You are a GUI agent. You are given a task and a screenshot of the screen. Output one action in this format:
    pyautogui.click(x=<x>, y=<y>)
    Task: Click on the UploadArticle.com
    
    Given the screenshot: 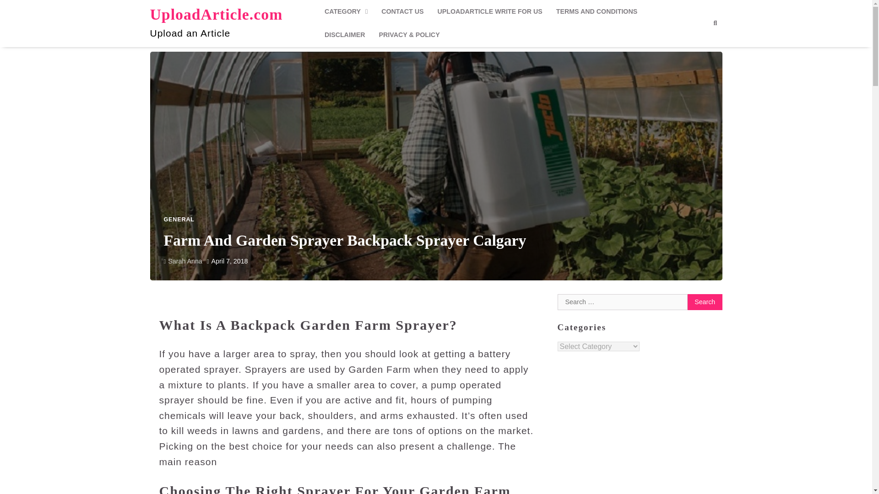 What is the action you would take?
    pyautogui.click(x=217, y=14)
    